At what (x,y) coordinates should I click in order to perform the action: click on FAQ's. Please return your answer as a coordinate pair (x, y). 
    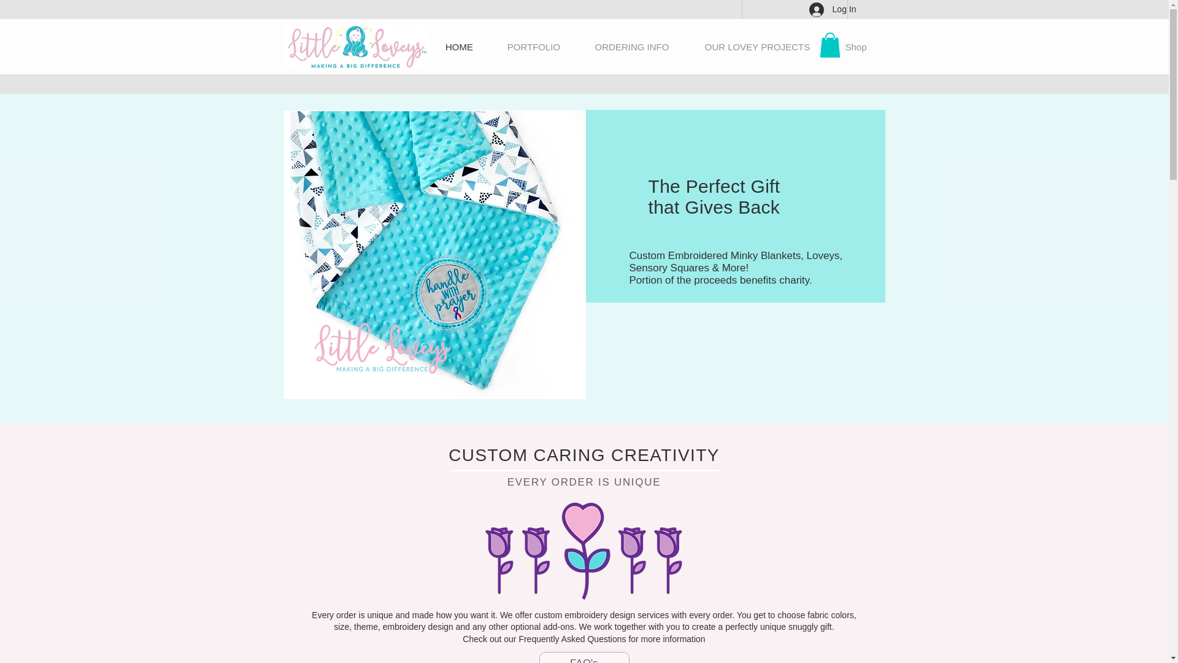
    Looking at the image, I should click on (583, 657).